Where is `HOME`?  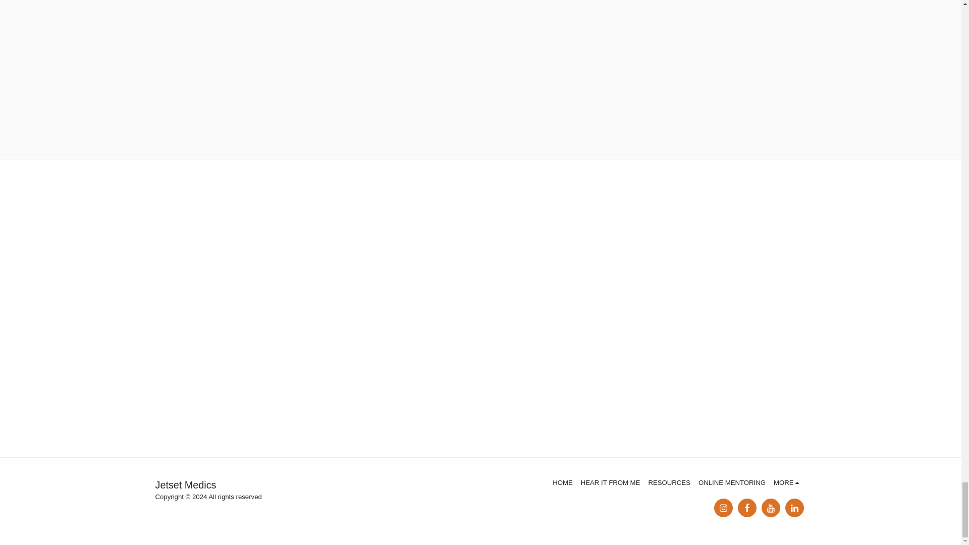 HOME is located at coordinates (562, 482).